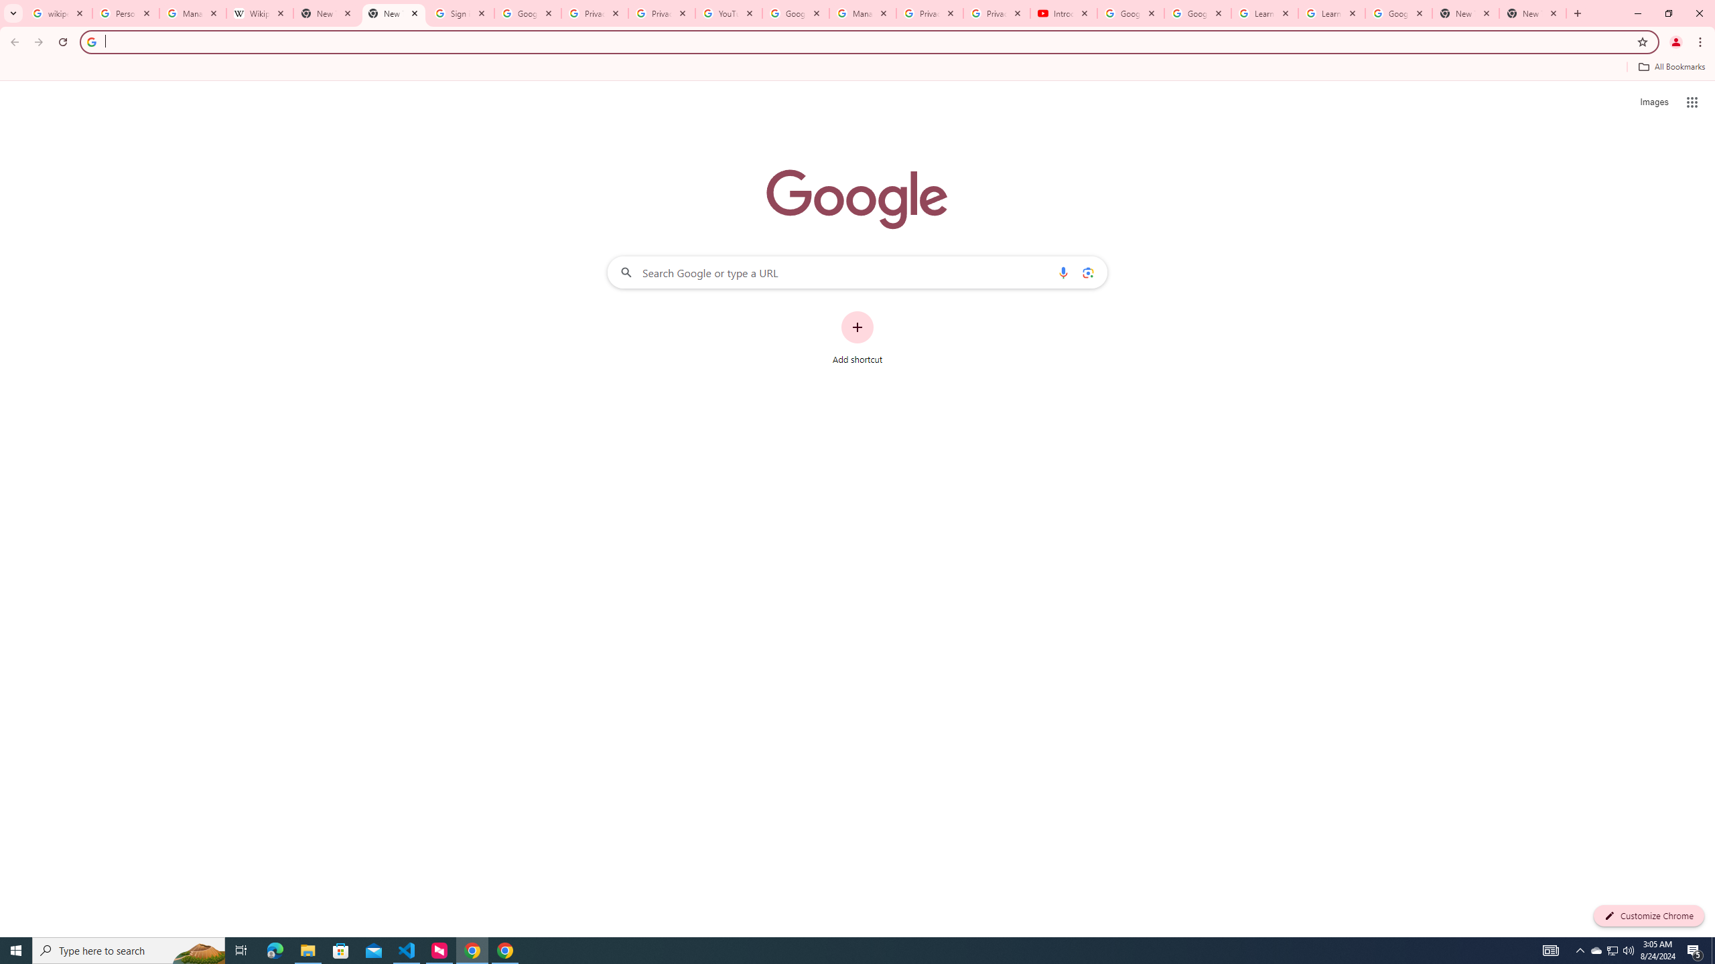  I want to click on Introduction | Google Privacy Policy - YouTube, so click(1063, 13).